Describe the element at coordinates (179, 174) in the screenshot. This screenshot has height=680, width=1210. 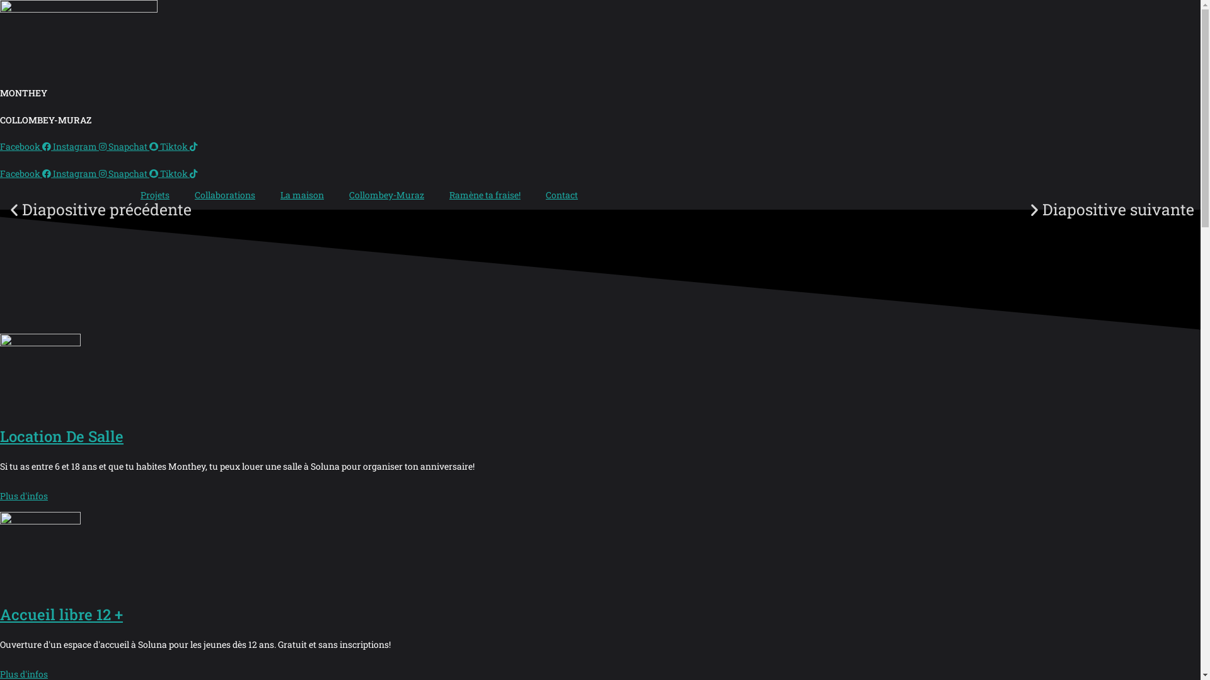
I see `Tiktok` at that location.